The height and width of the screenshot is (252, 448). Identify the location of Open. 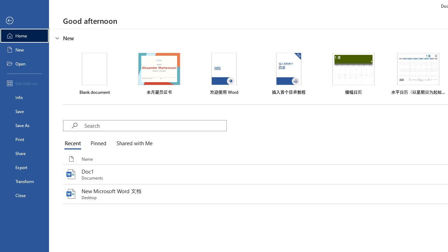
(24, 64).